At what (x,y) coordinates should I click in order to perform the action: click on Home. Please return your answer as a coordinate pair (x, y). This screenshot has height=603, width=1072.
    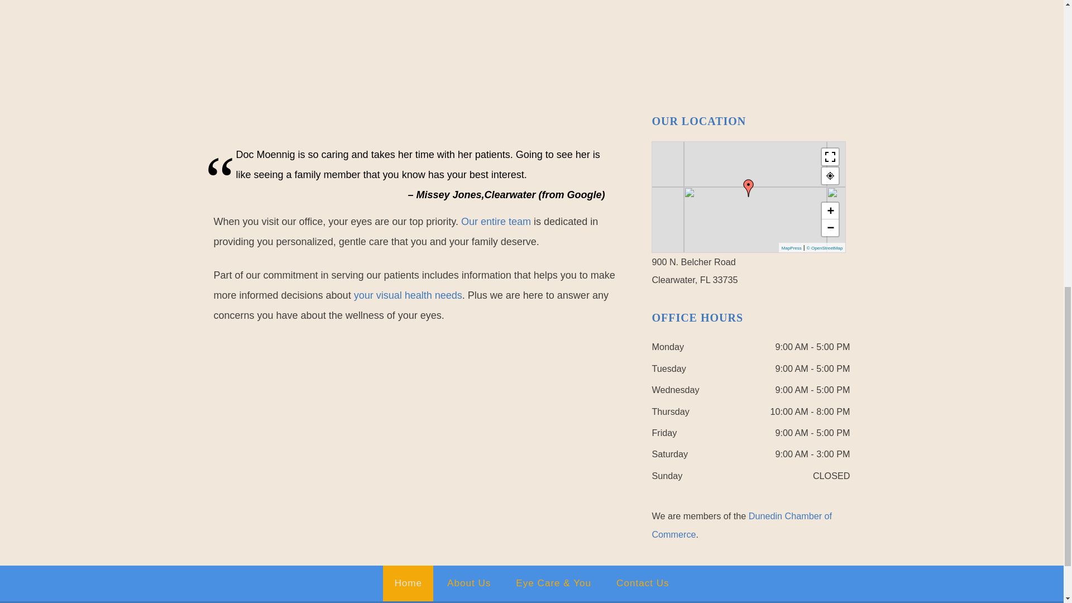
    Looking at the image, I should click on (408, 583).